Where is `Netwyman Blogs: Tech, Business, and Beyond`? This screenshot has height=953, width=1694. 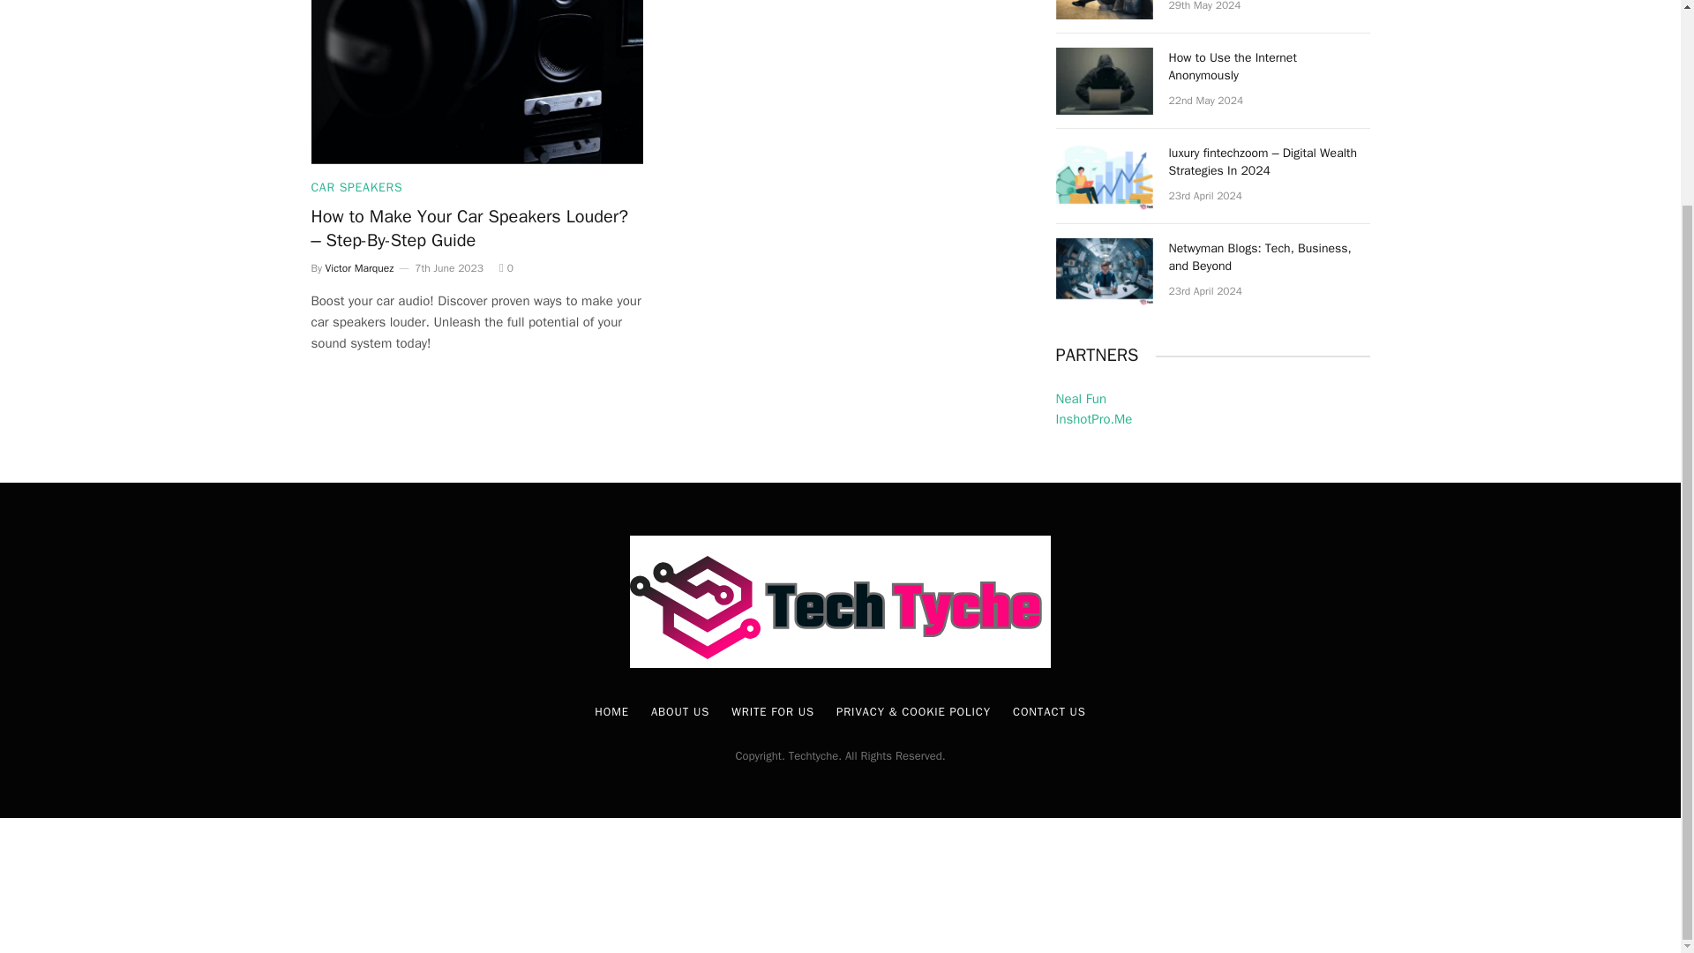
Netwyman Blogs: Tech, Business, and Beyond is located at coordinates (1103, 272).